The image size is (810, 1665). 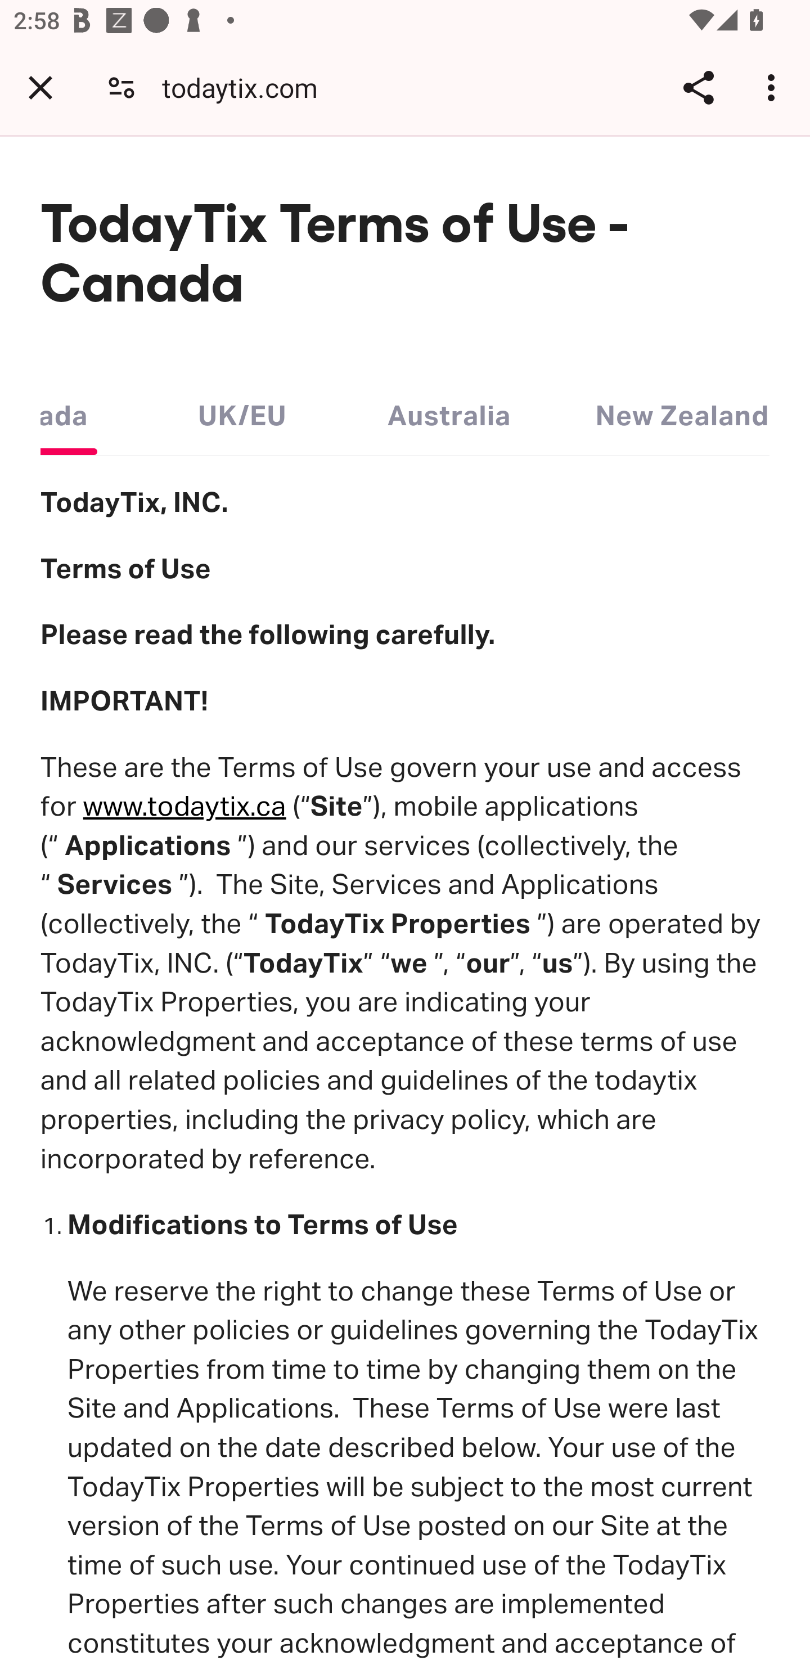 What do you see at coordinates (247, 87) in the screenshot?
I see `todaytix.com` at bounding box center [247, 87].